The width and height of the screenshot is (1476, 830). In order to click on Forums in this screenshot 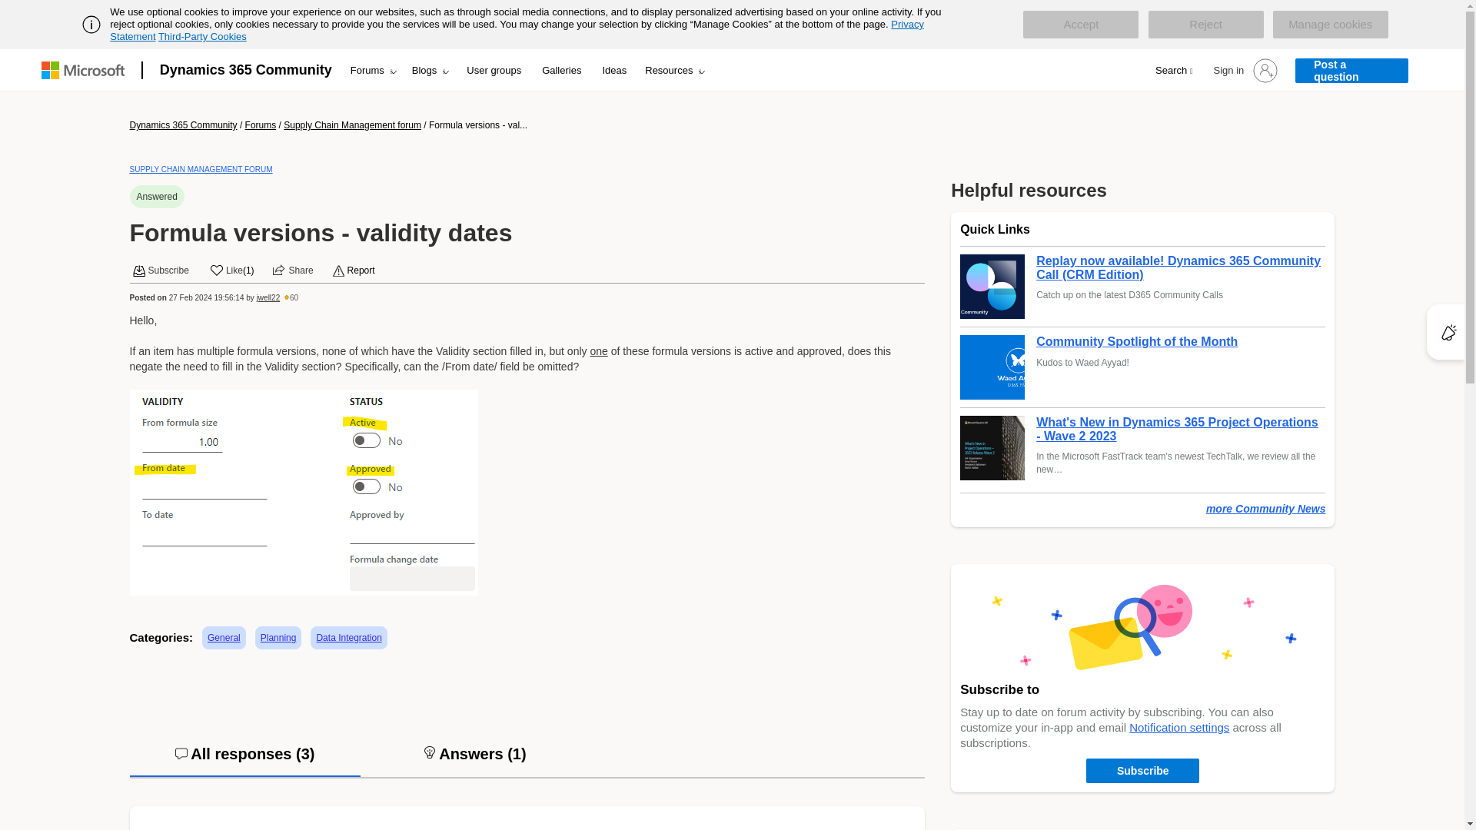, I will do `click(372, 70)`.